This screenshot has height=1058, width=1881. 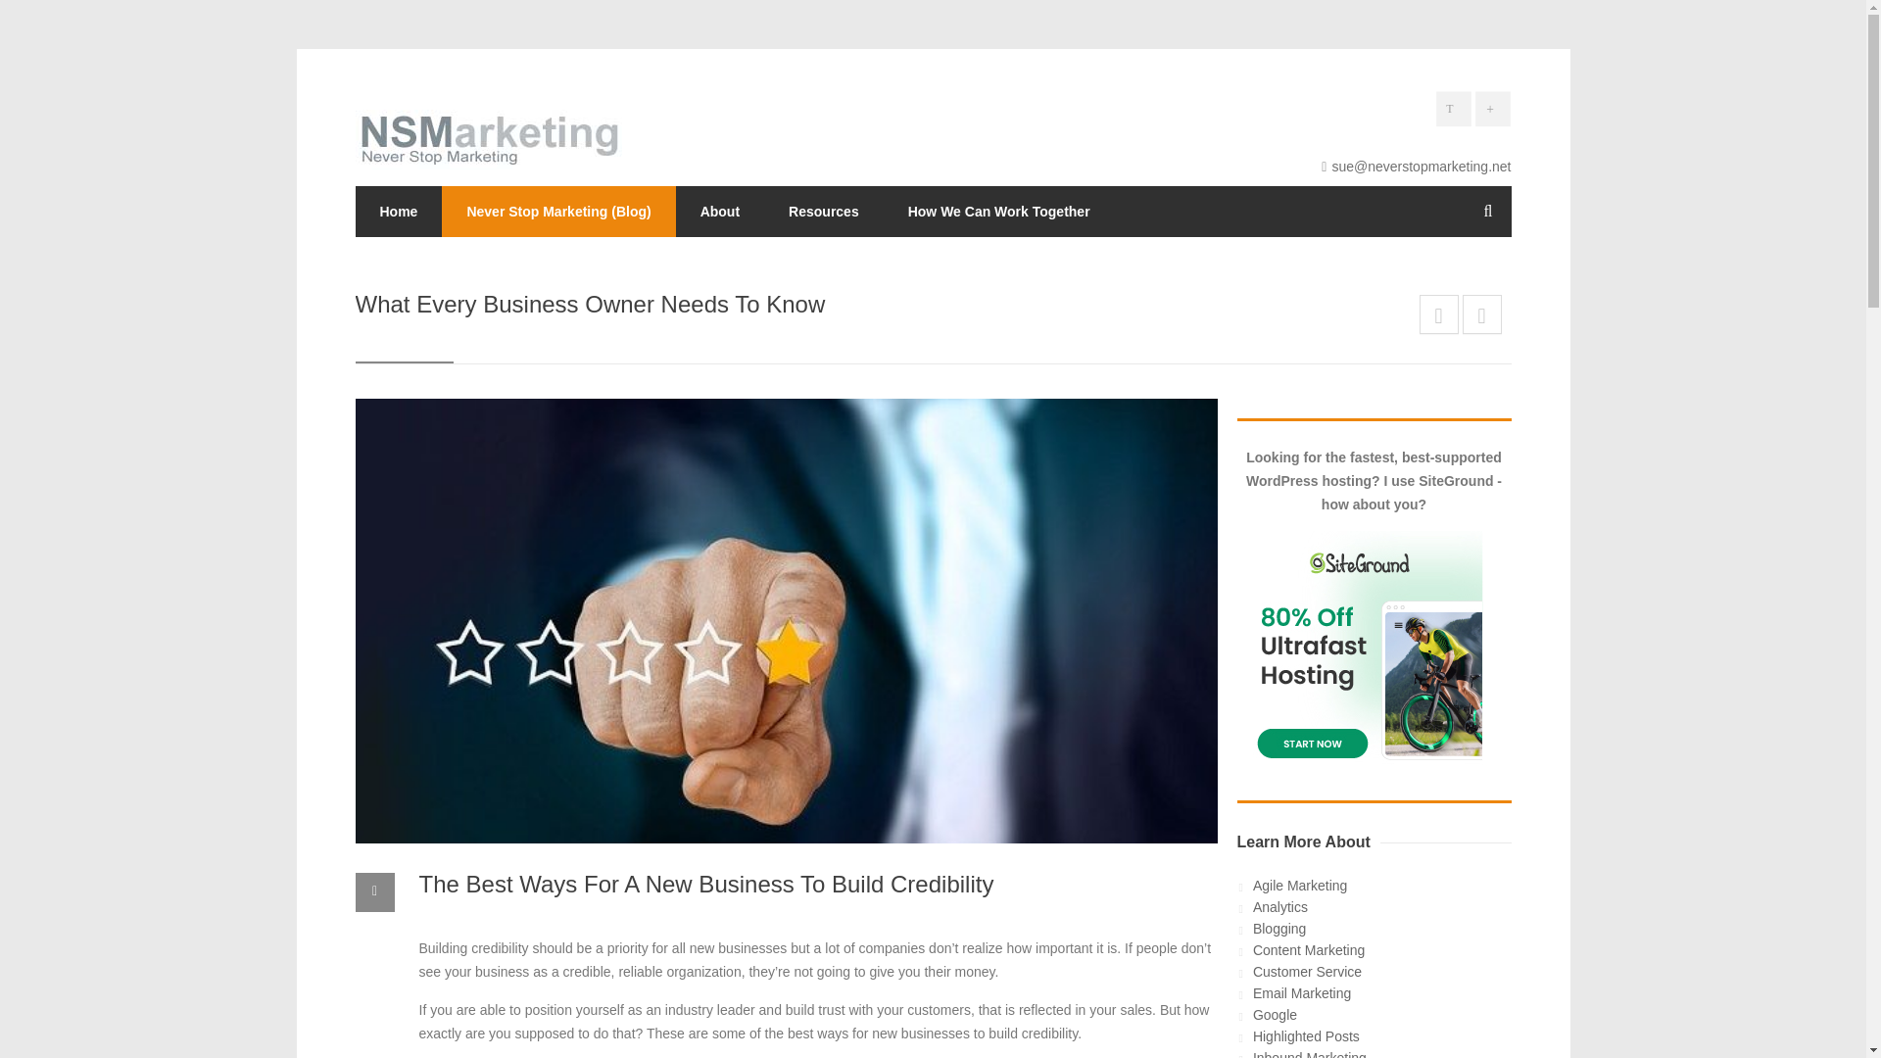 I want to click on Google, so click(x=1275, y=1015).